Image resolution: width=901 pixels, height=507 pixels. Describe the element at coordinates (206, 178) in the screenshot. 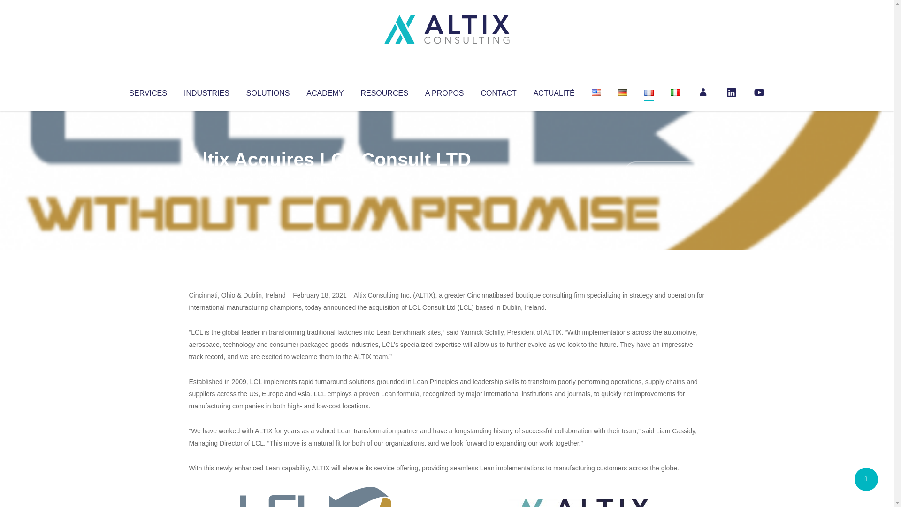

I see `Articles par Altix` at that location.